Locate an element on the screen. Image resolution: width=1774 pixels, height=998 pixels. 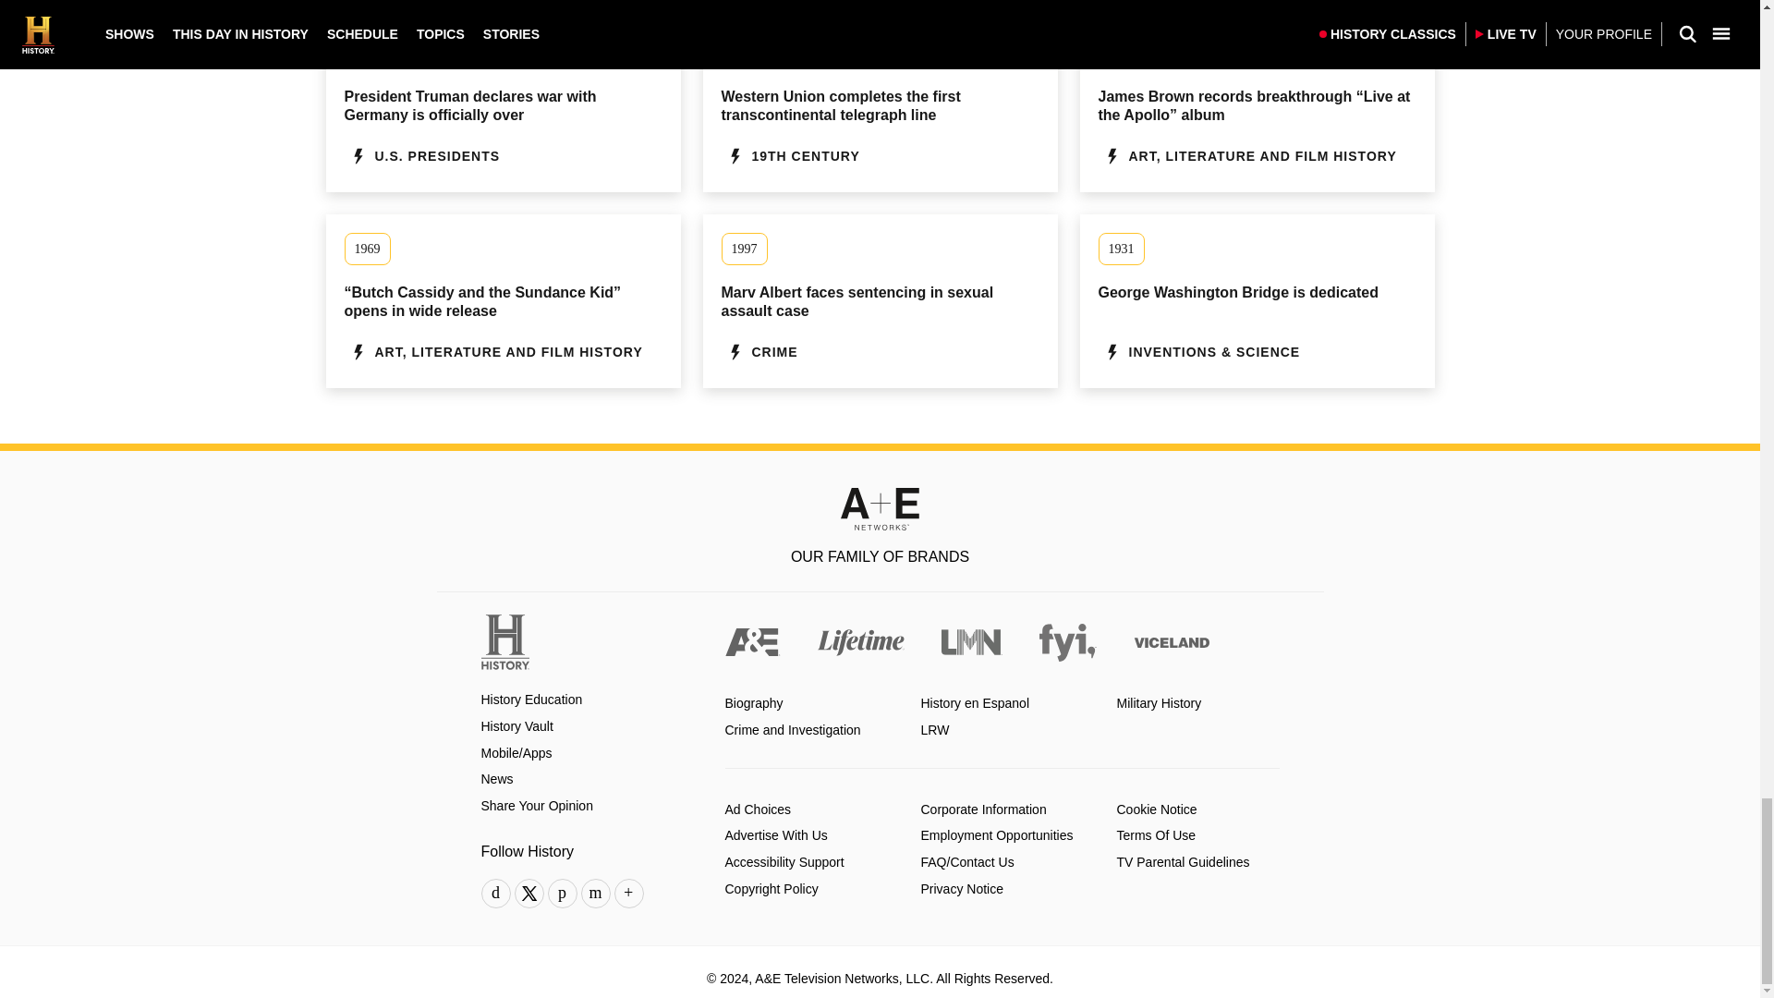
Visit Privacy Notice is located at coordinates (961, 889).